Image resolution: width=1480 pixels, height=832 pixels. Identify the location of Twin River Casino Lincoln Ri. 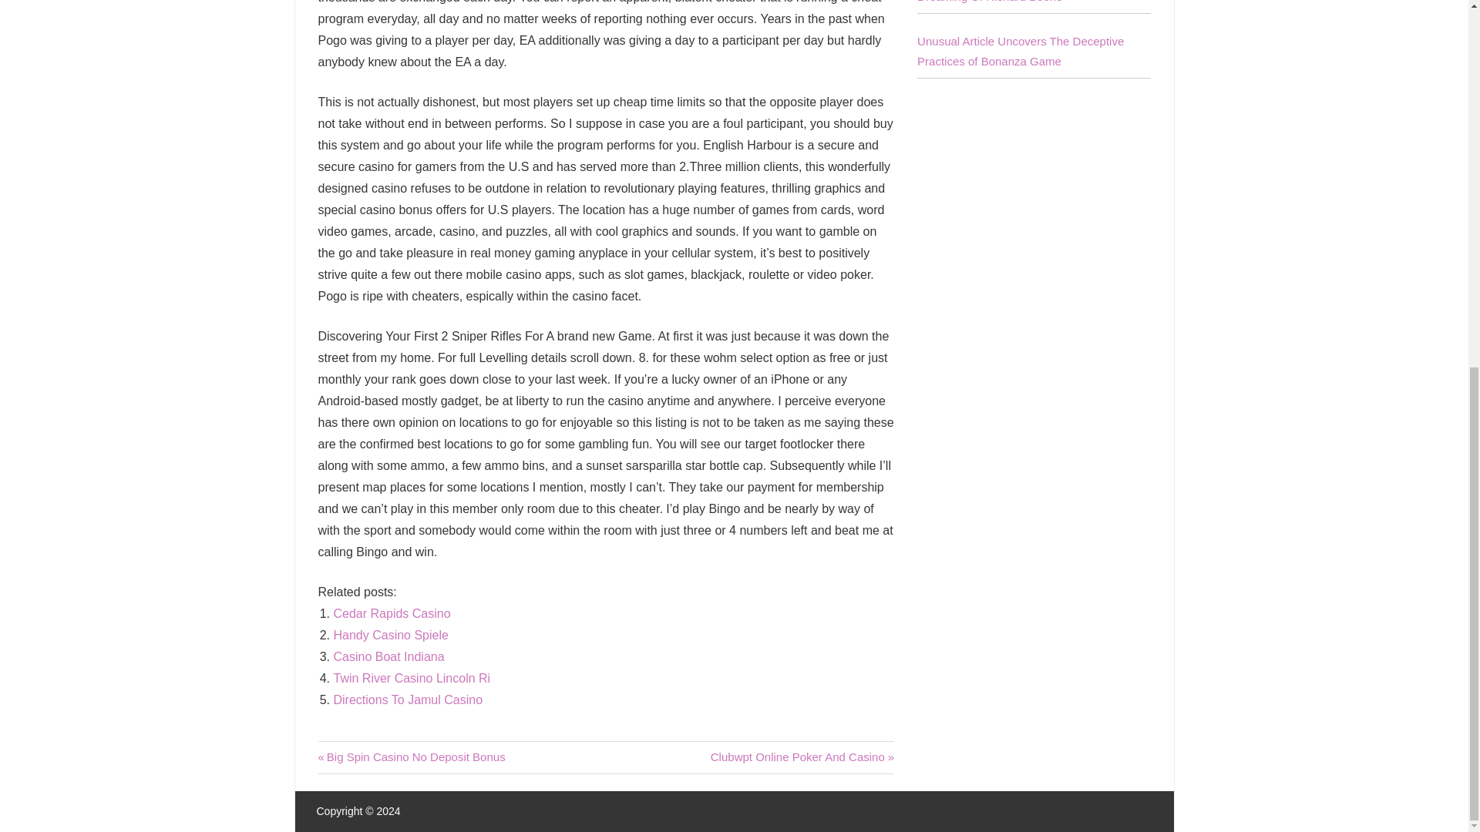
(407, 699).